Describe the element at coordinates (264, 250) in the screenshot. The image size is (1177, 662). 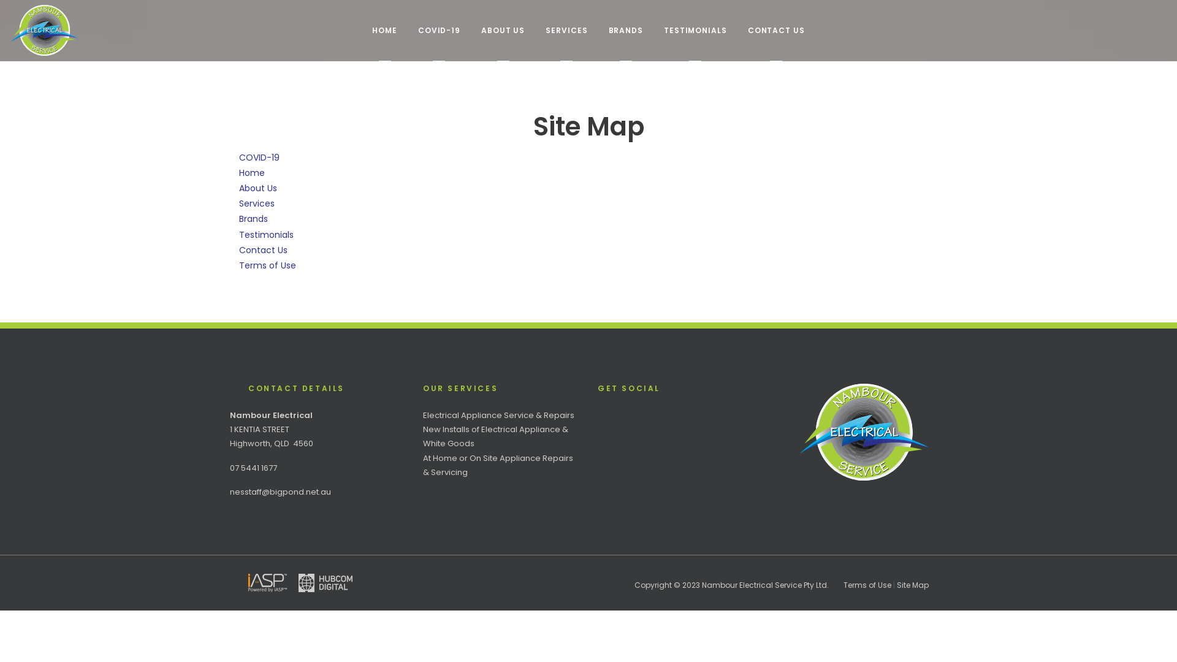
I see `Contact Us` at that location.